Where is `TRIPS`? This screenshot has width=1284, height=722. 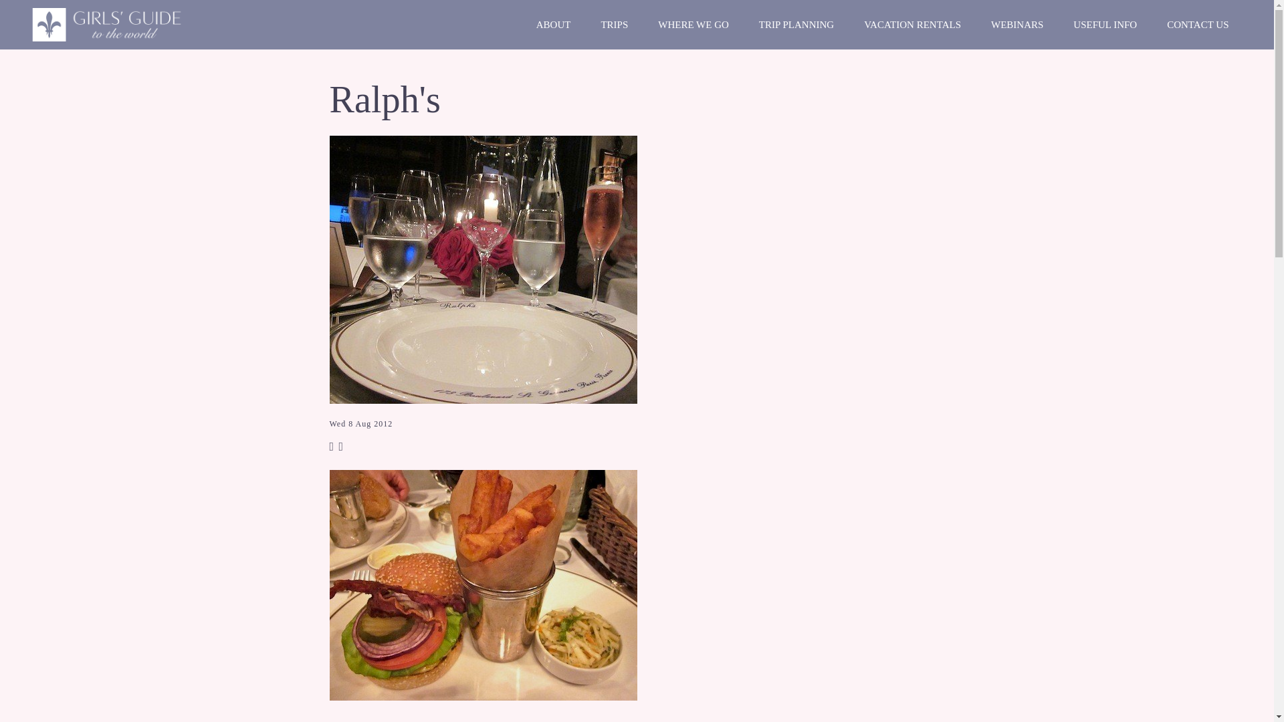
TRIPS is located at coordinates (614, 25).